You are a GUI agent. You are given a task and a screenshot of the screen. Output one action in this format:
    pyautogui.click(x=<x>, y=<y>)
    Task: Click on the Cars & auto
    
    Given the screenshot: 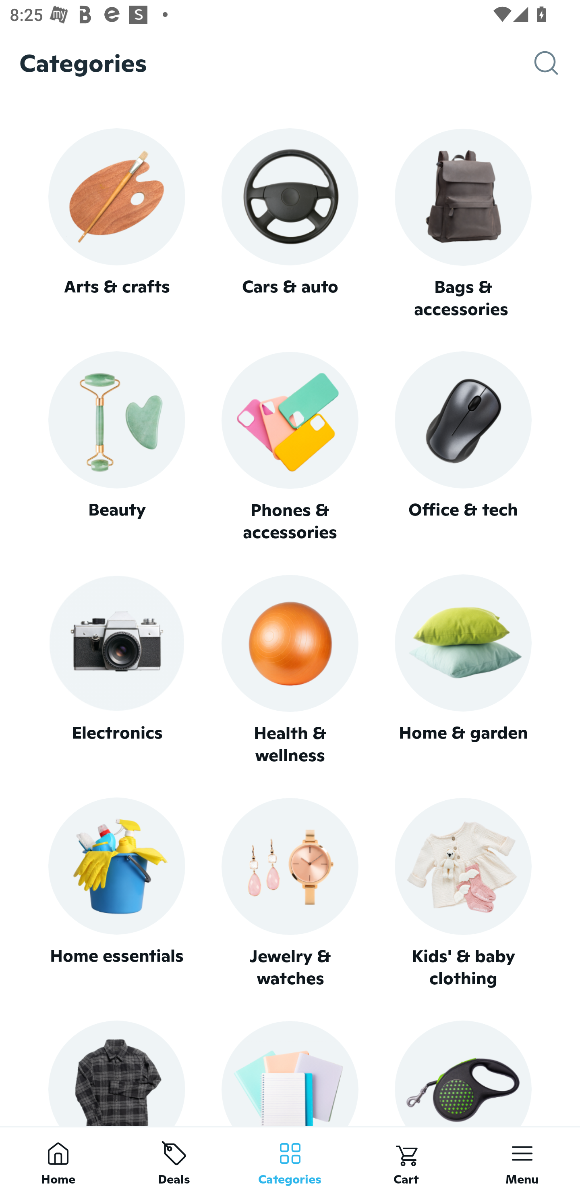 What is the action you would take?
    pyautogui.click(x=290, y=223)
    